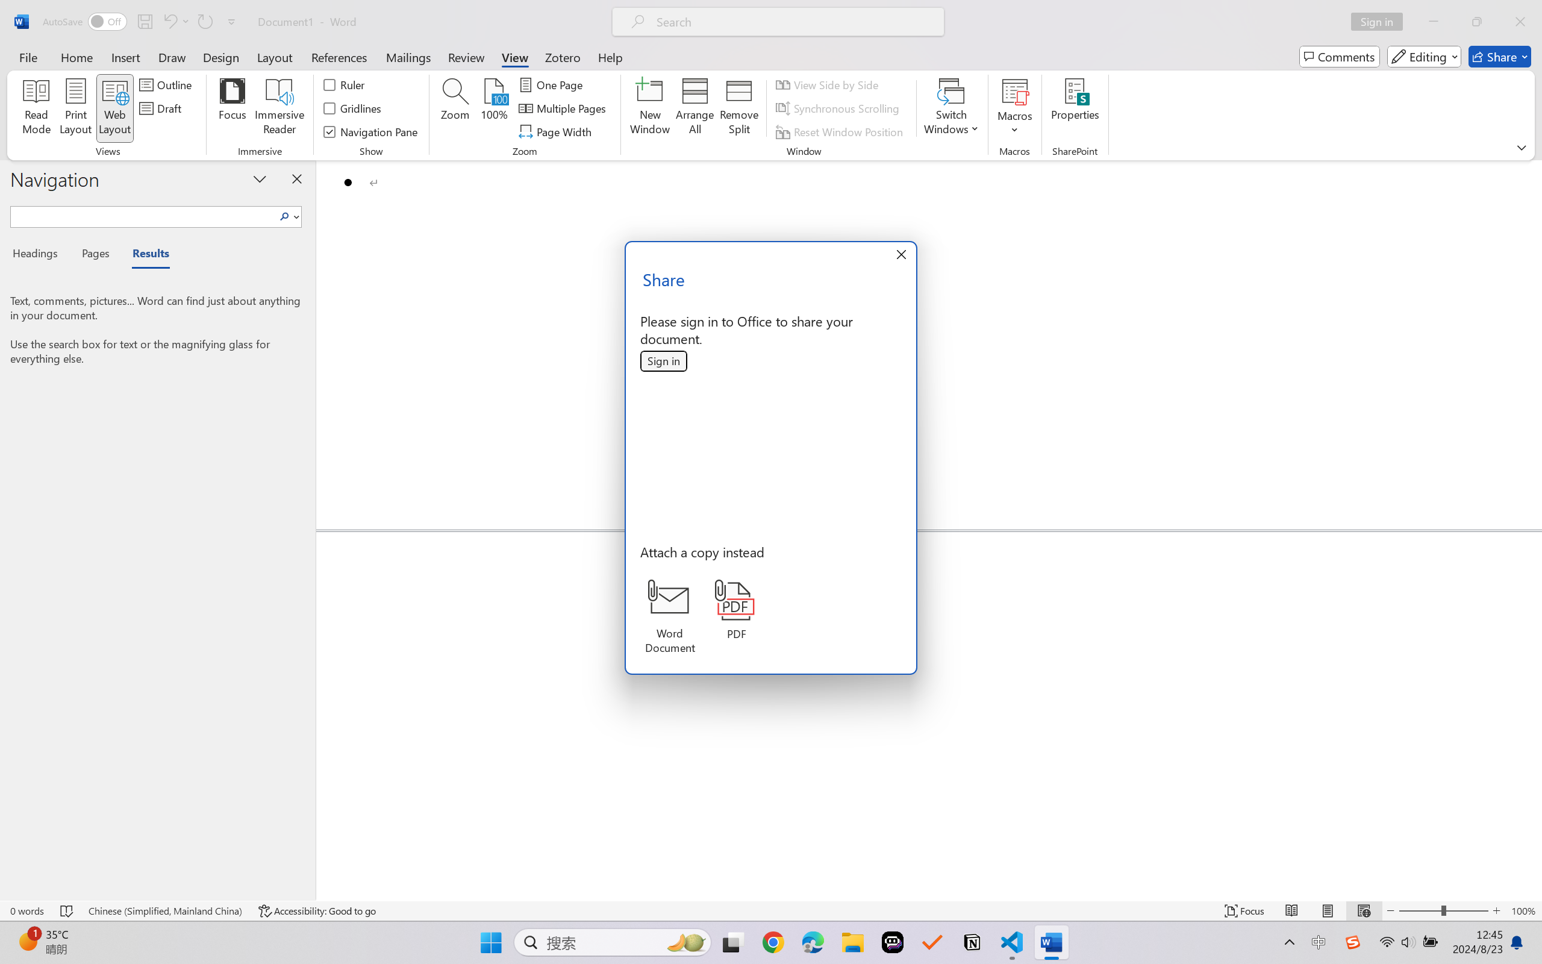 The image size is (1542, 964). Describe the element at coordinates (353, 108) in the screenshot. I see `Gridlines` at that location.